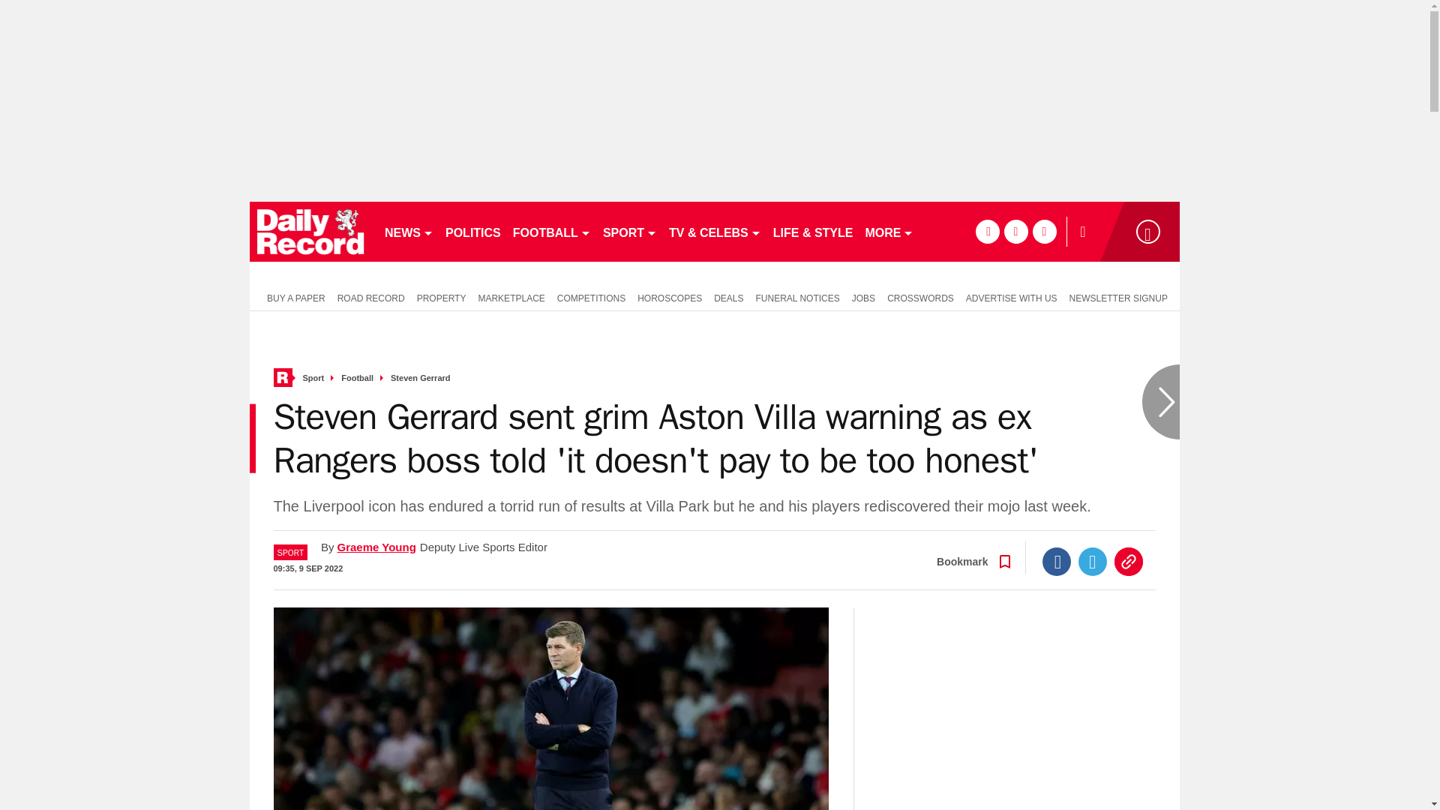 Image resolution: width=1440 pixels, height=810 pixels. Describe the element at coordinates (630, 231) in the screenshot. I see `SPORT` at that location.